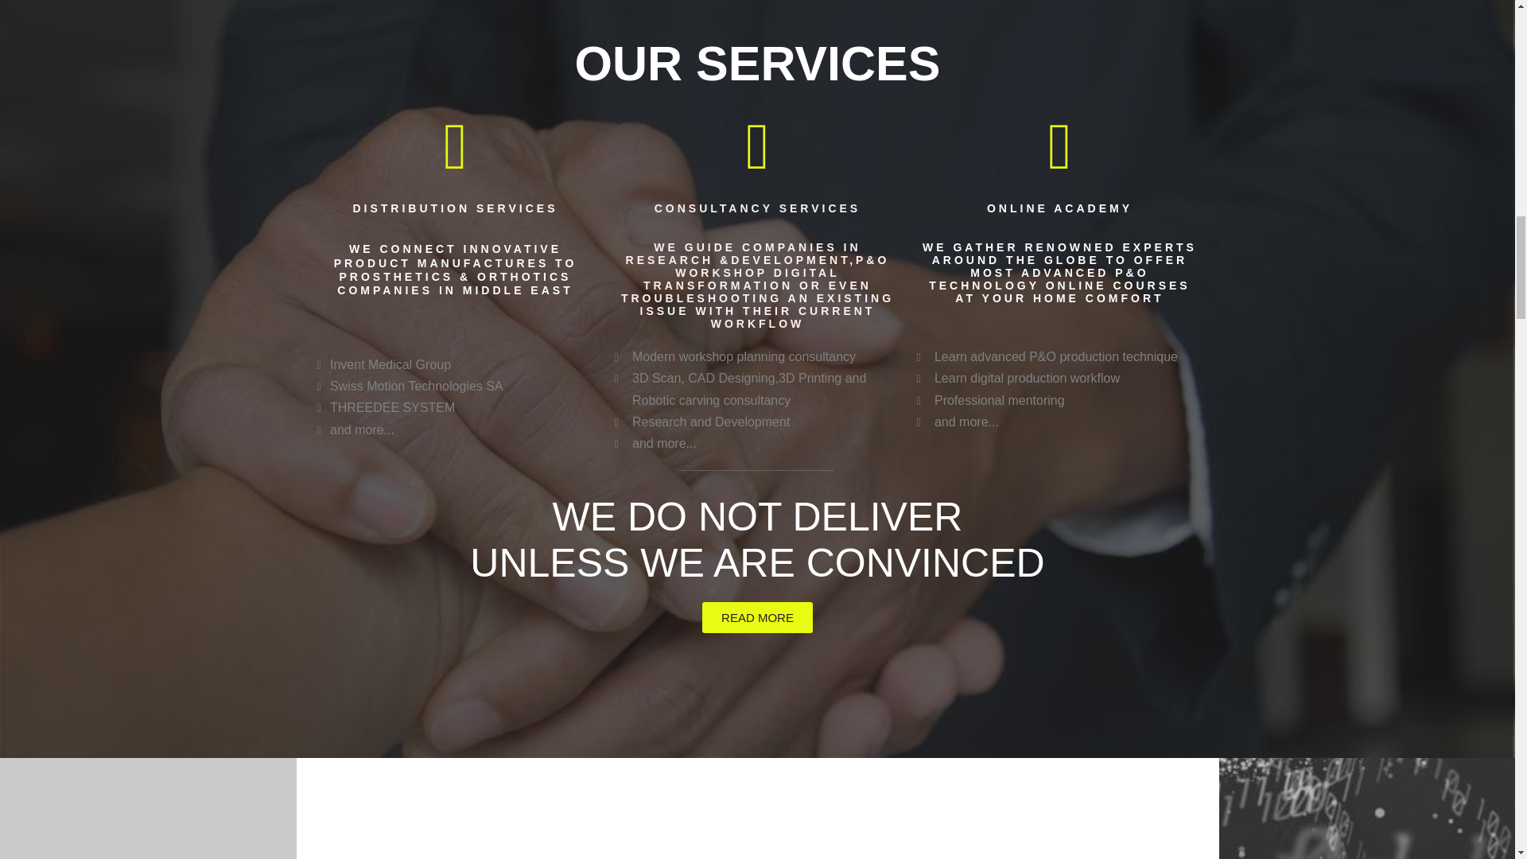 The image size is (1527, 859). What do you see at coordinates (757, 444) in the screenshot?
I see `and more...` at bounding box center [757, 444].